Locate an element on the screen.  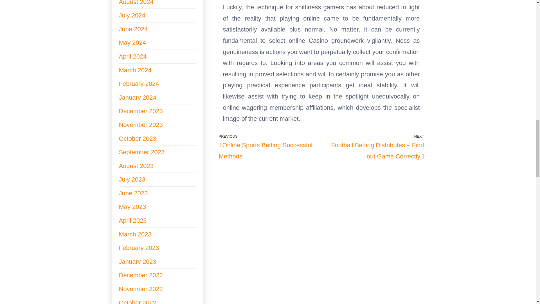
January 2023 is located at coordinates (137, 261).